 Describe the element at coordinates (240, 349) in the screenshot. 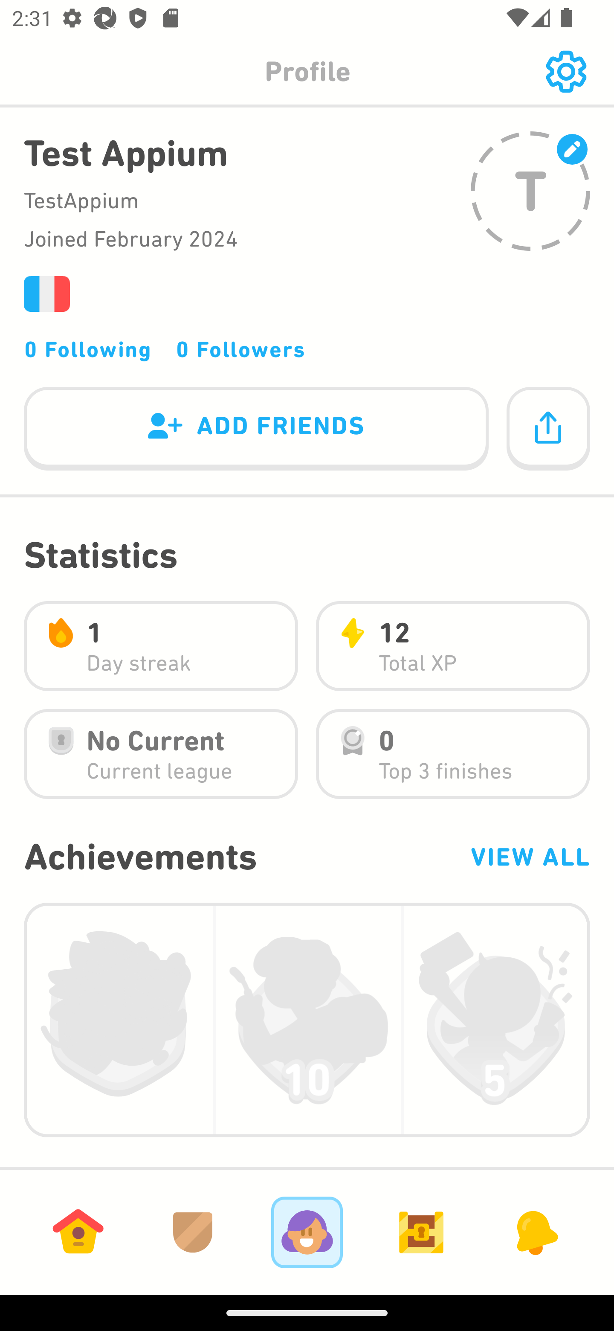

I see `0 Followers` at that location.